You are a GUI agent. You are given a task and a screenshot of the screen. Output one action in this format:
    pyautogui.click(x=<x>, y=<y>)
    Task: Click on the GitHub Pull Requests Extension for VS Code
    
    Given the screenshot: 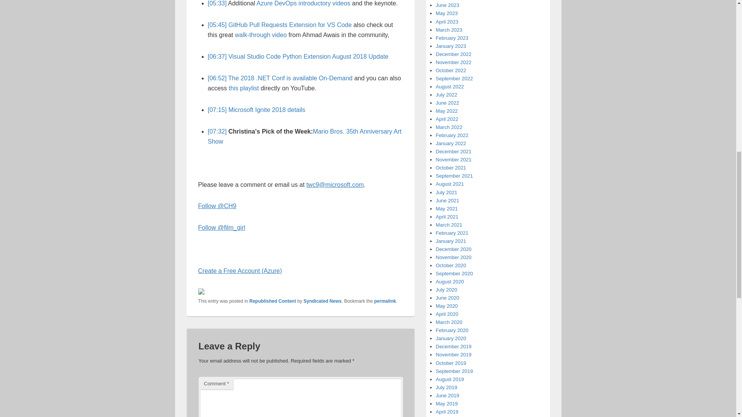 What is the action you would take?
    pyautogui.click(x=290, y=25)
    